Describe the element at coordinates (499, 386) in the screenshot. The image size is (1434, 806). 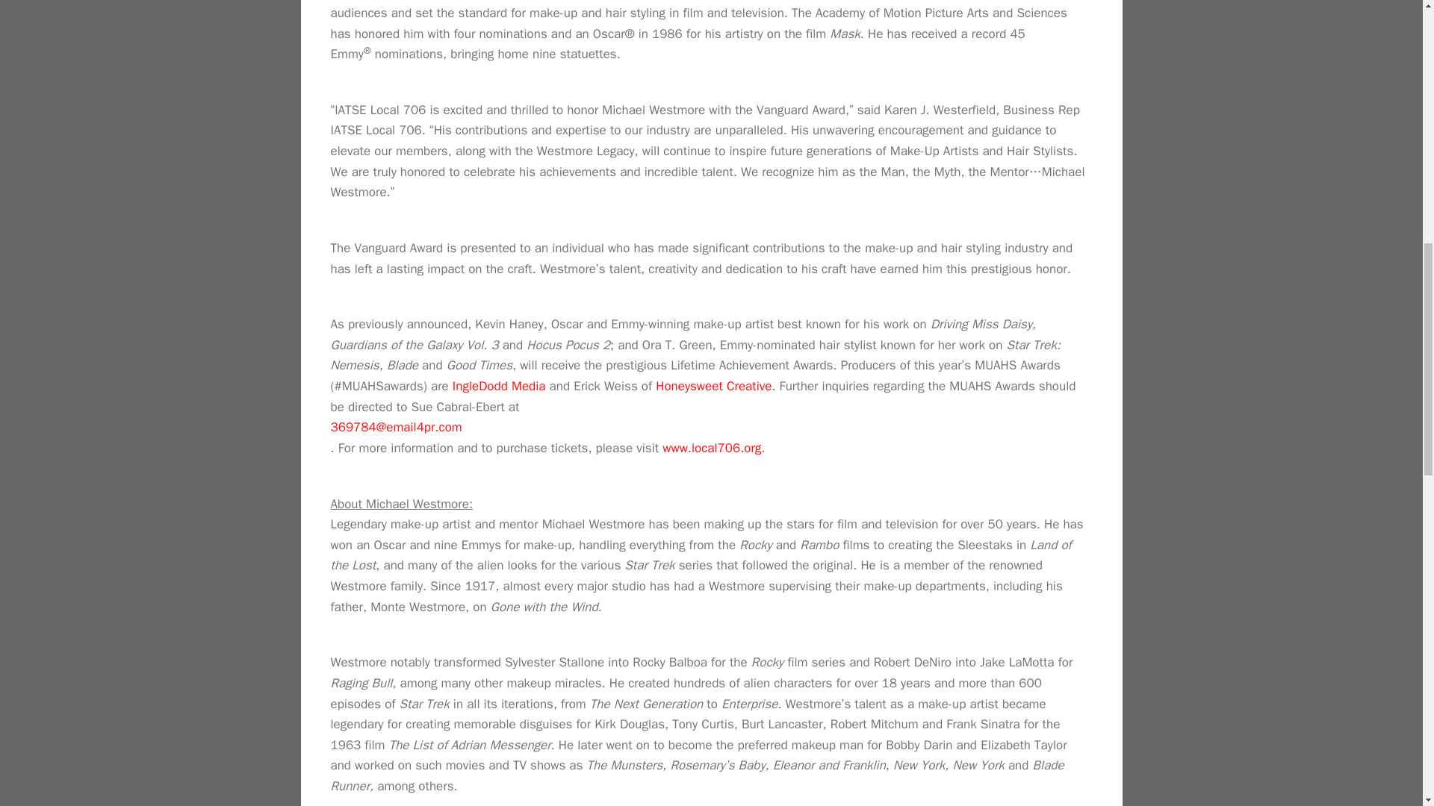
I see `IngleDodd Media` at that location.